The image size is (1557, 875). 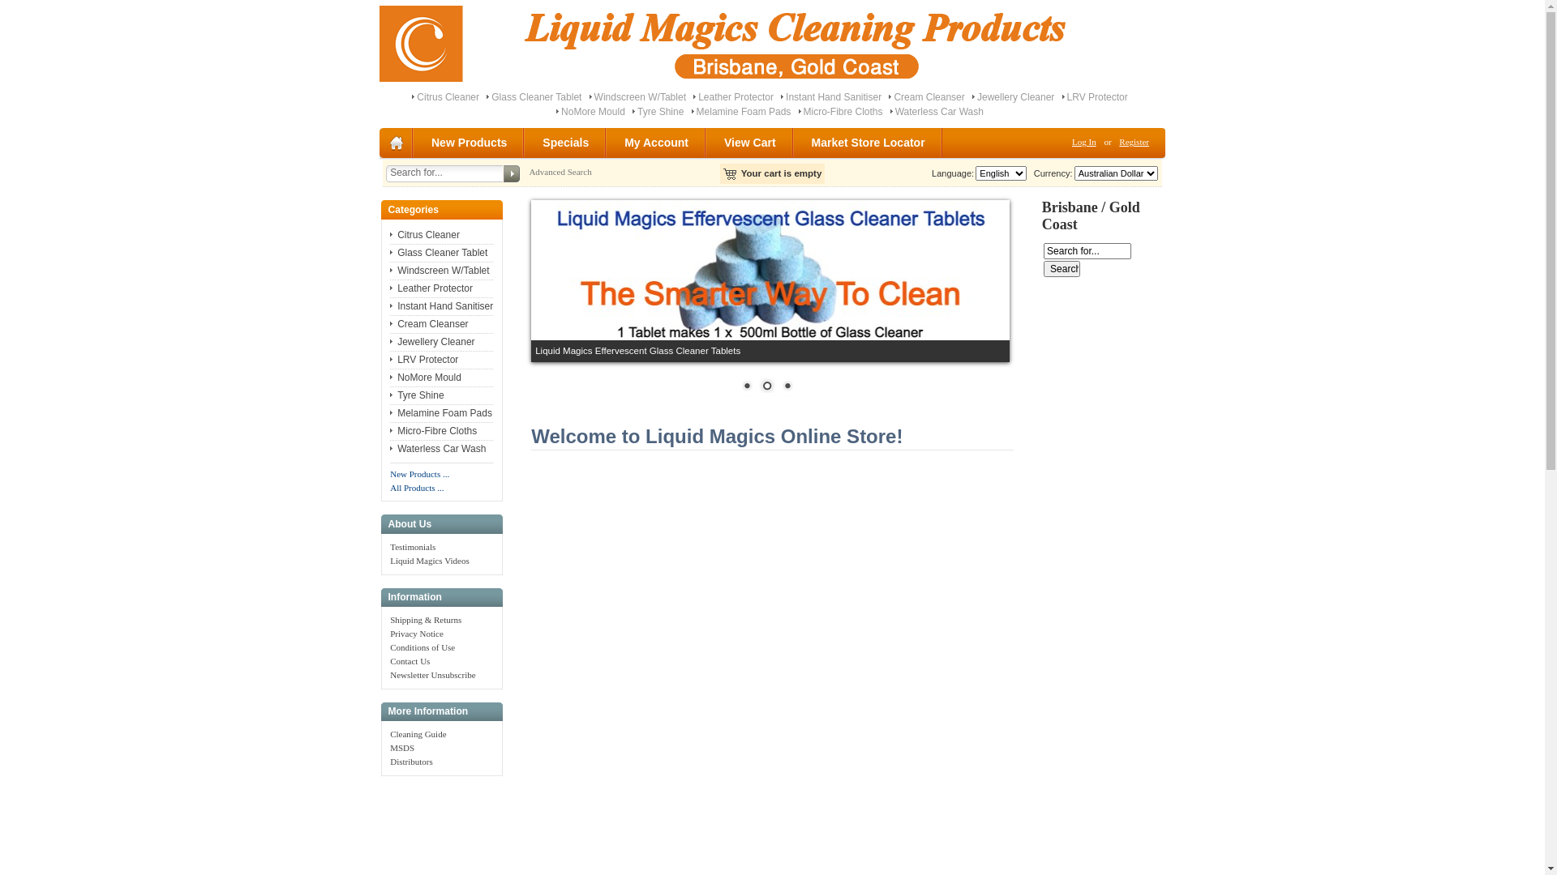 What do you see at coordinates (410, 661) in the screenshot?
I see `Contact Us` at bounding box center [410, 661].